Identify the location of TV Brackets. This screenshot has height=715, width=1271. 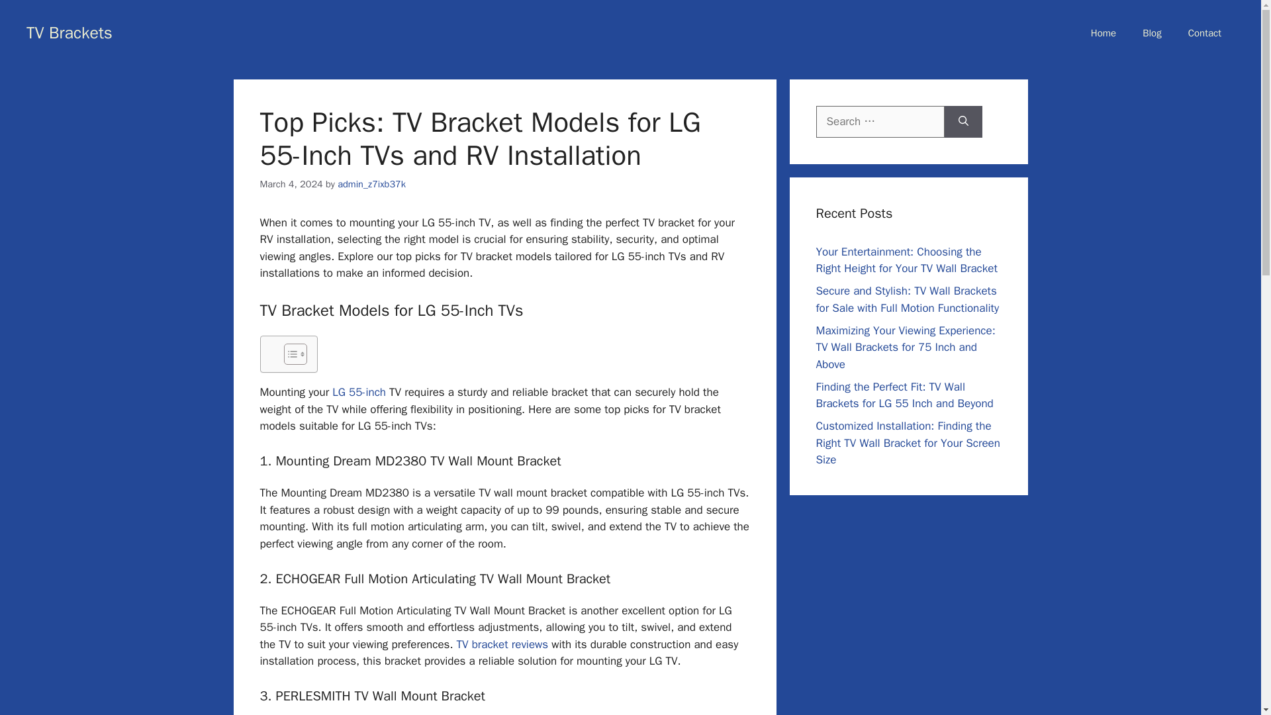
(70, 32).